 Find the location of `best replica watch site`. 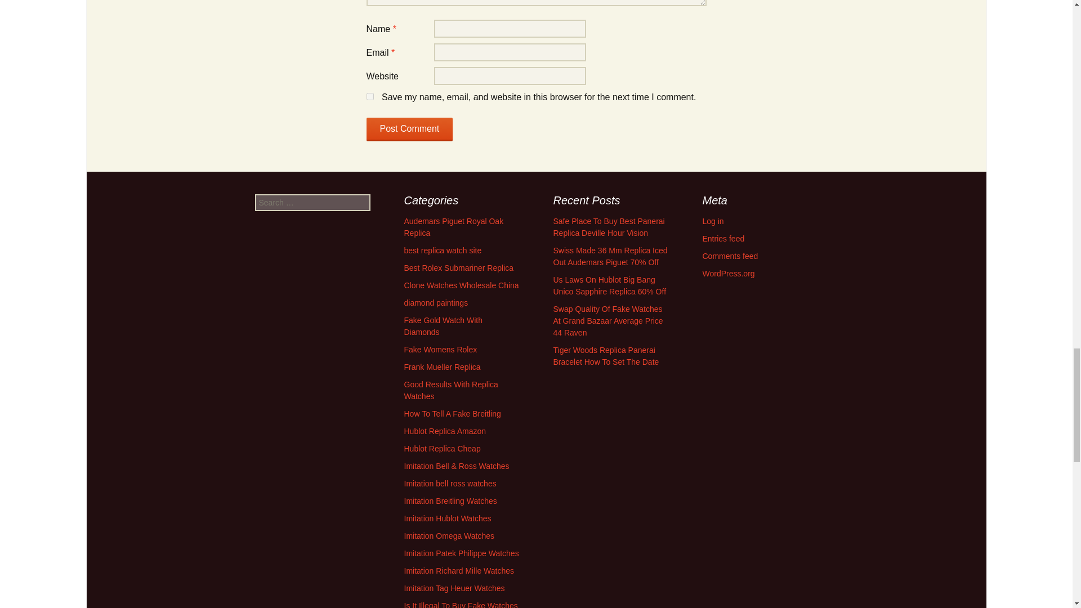

best replica watch site is located at coordinates (443, 250).